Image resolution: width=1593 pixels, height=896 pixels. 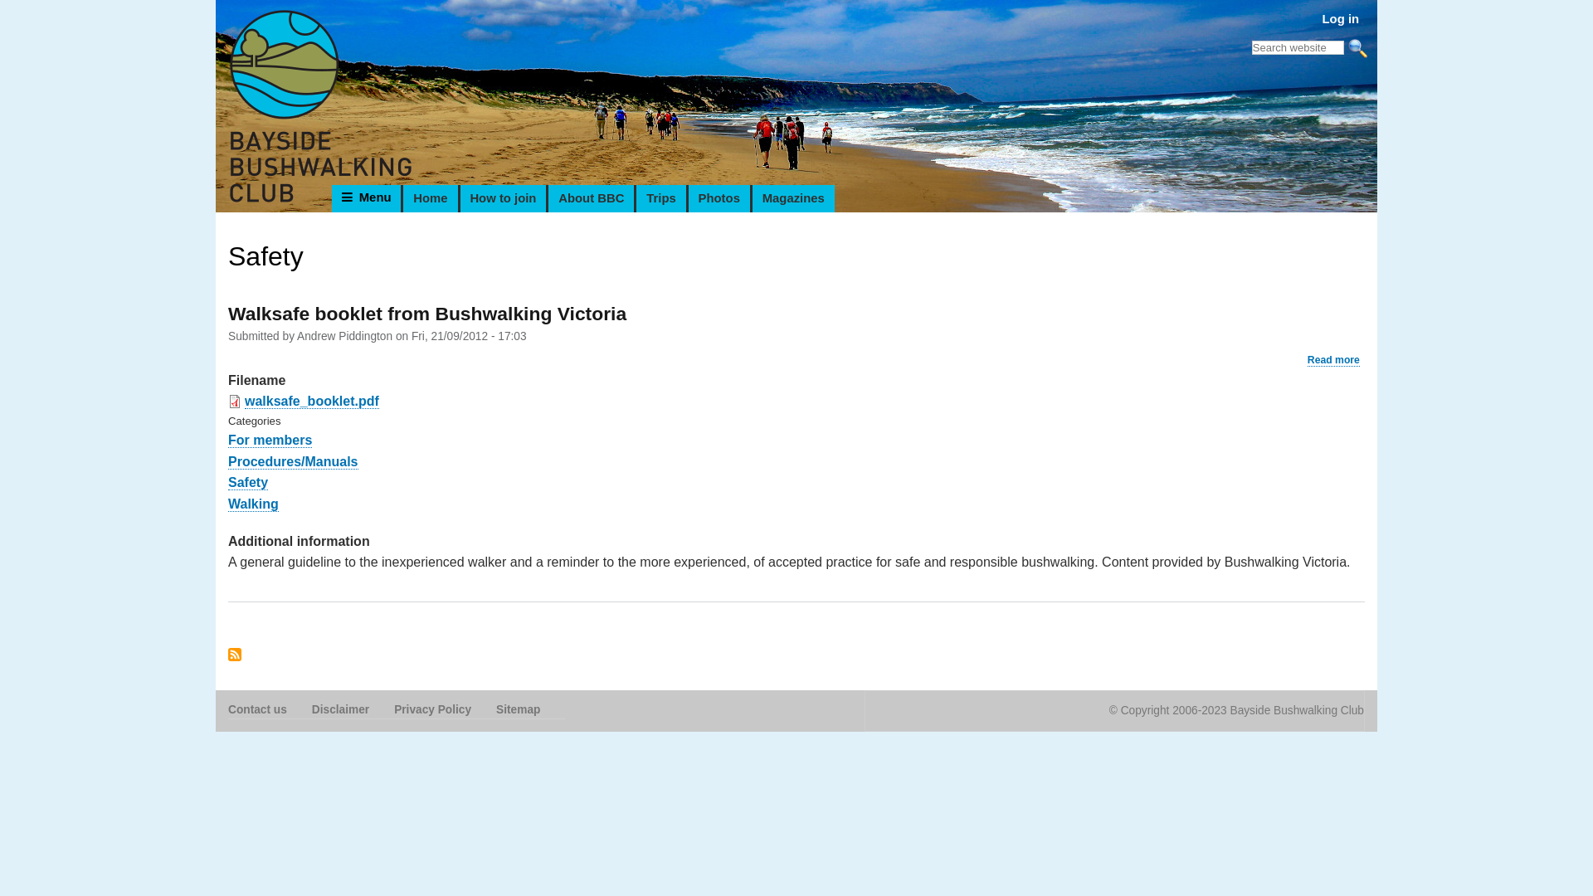 What do you see at coordinates (531, 711) in the screenshot?
I see `Sitemap` at bounding box center [531, 711].